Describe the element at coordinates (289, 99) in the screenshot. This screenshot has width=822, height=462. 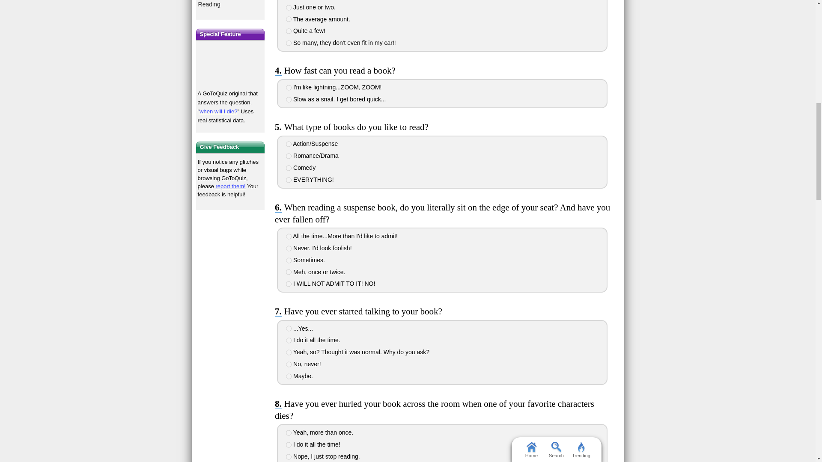
I see `2` at that location.